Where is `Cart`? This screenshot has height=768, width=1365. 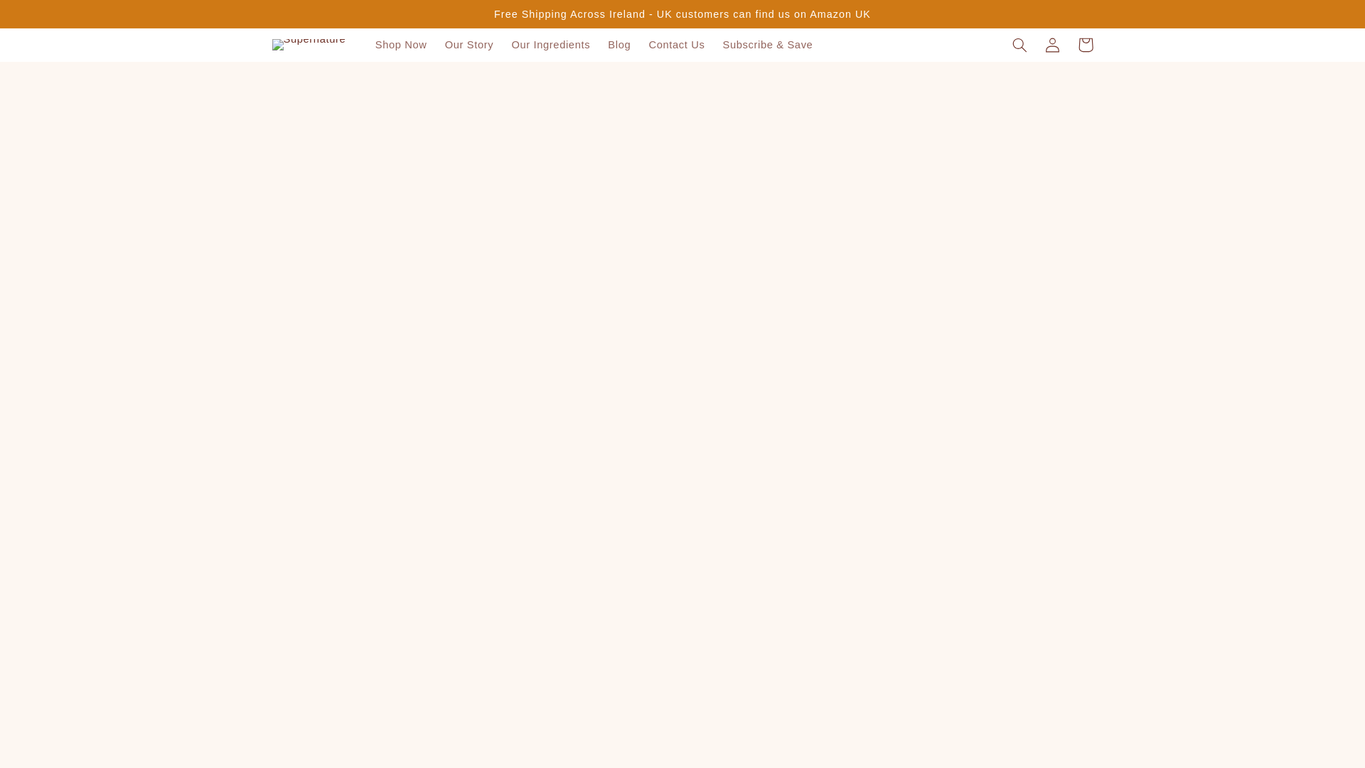
Cart is located at coordinates (1085, 44).